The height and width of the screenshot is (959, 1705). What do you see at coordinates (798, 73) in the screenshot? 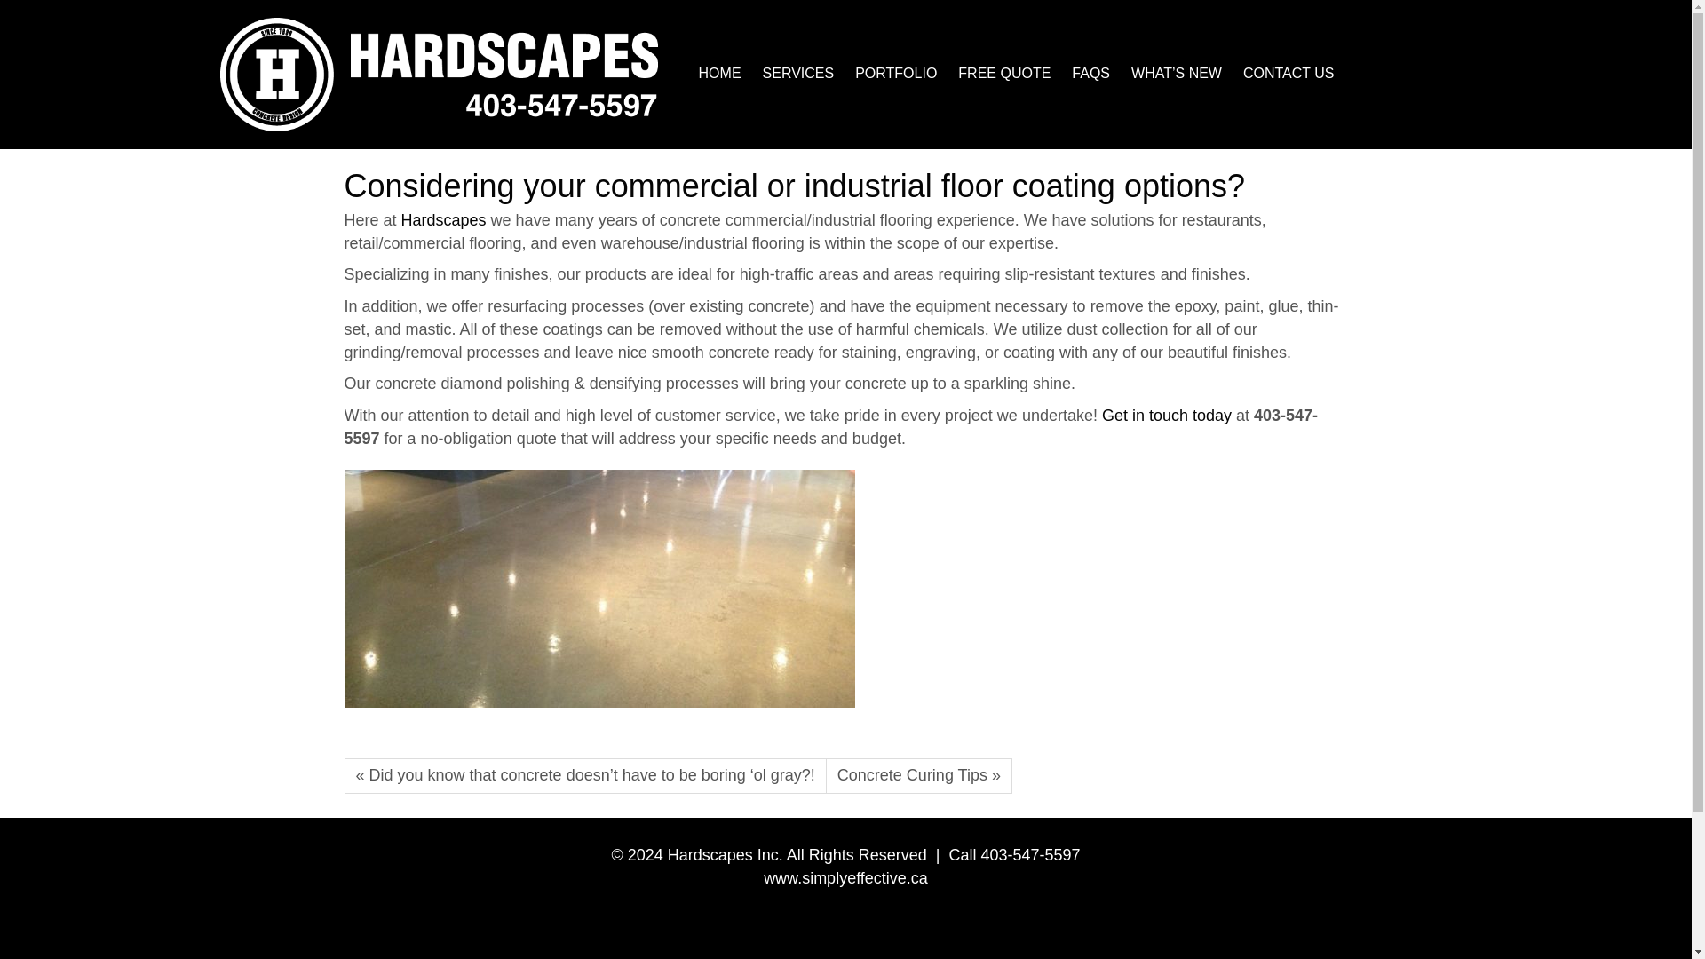
I see `SERVICES` at bounding box center [798, 73].